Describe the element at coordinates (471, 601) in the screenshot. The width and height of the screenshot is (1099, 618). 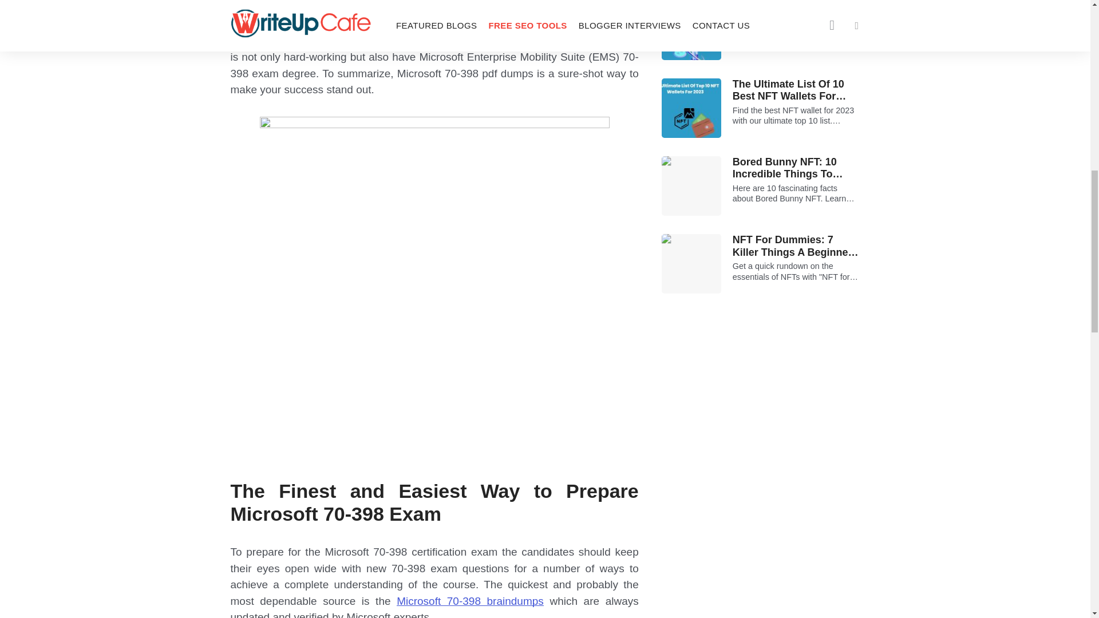
I see `Microsoft 70-398 braindumps` at that location.